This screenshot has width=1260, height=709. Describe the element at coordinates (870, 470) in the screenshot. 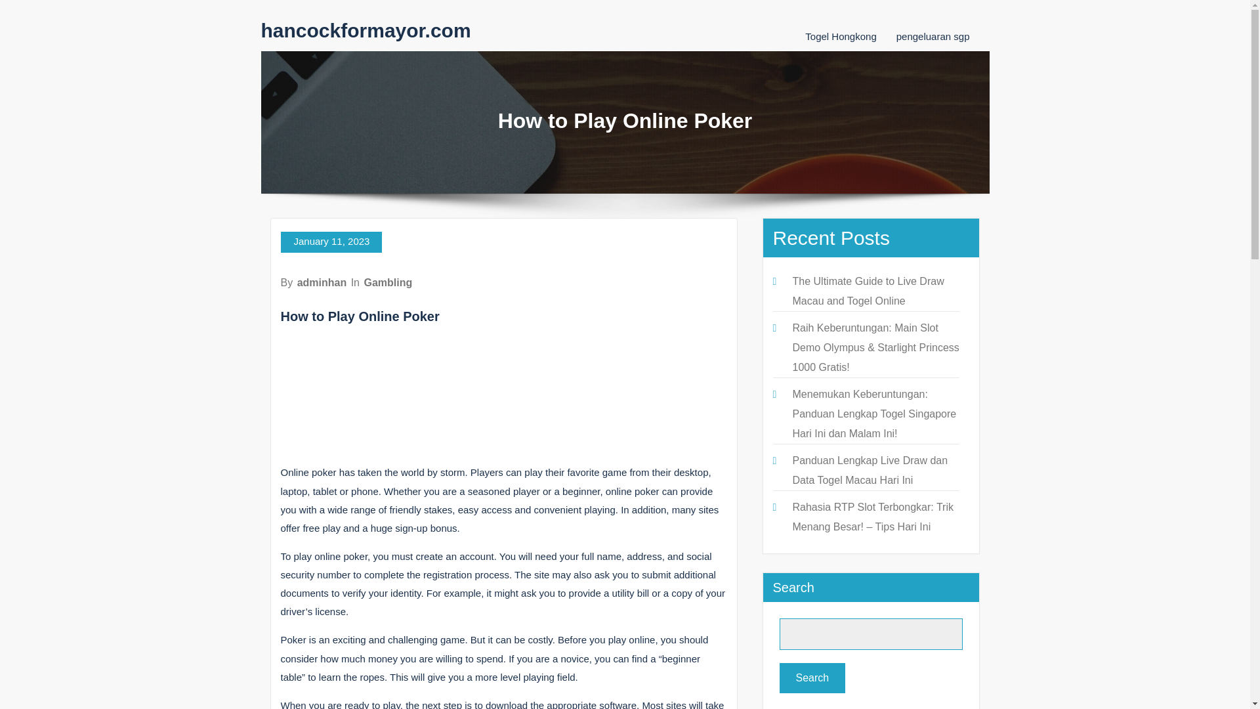

I see `Panduan Lengkap Live Draw dan Data Togel Macau Hari Ini` at that location.